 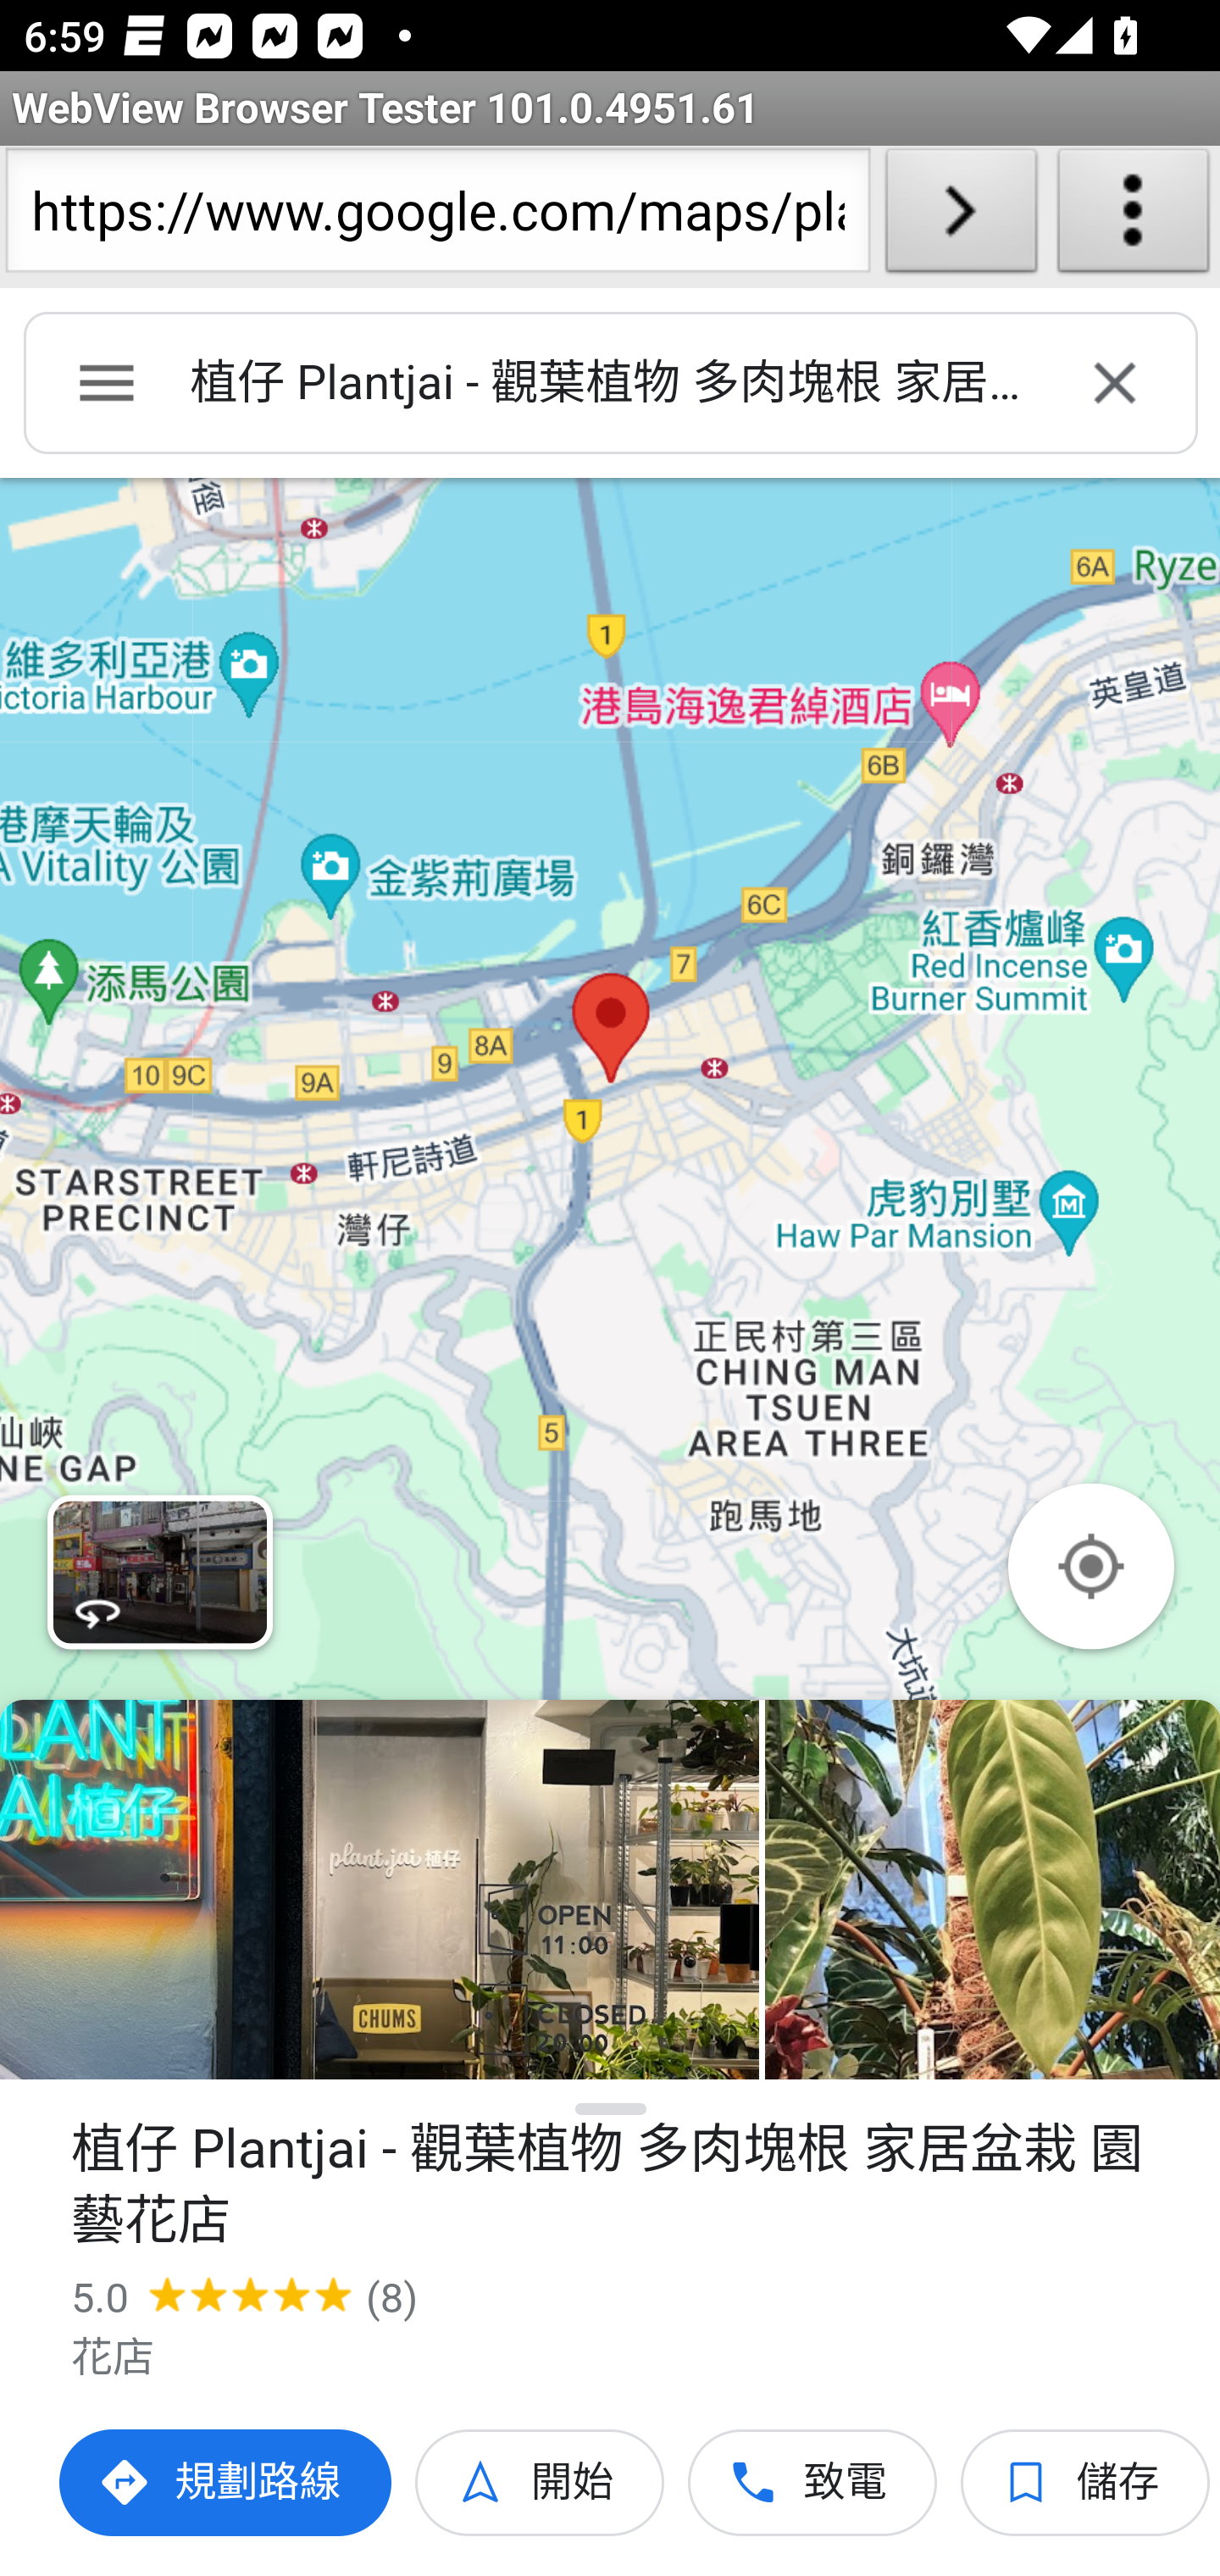 I want to click on 第 1 張相片 (共 9 張), so click(x=380, y=1890).